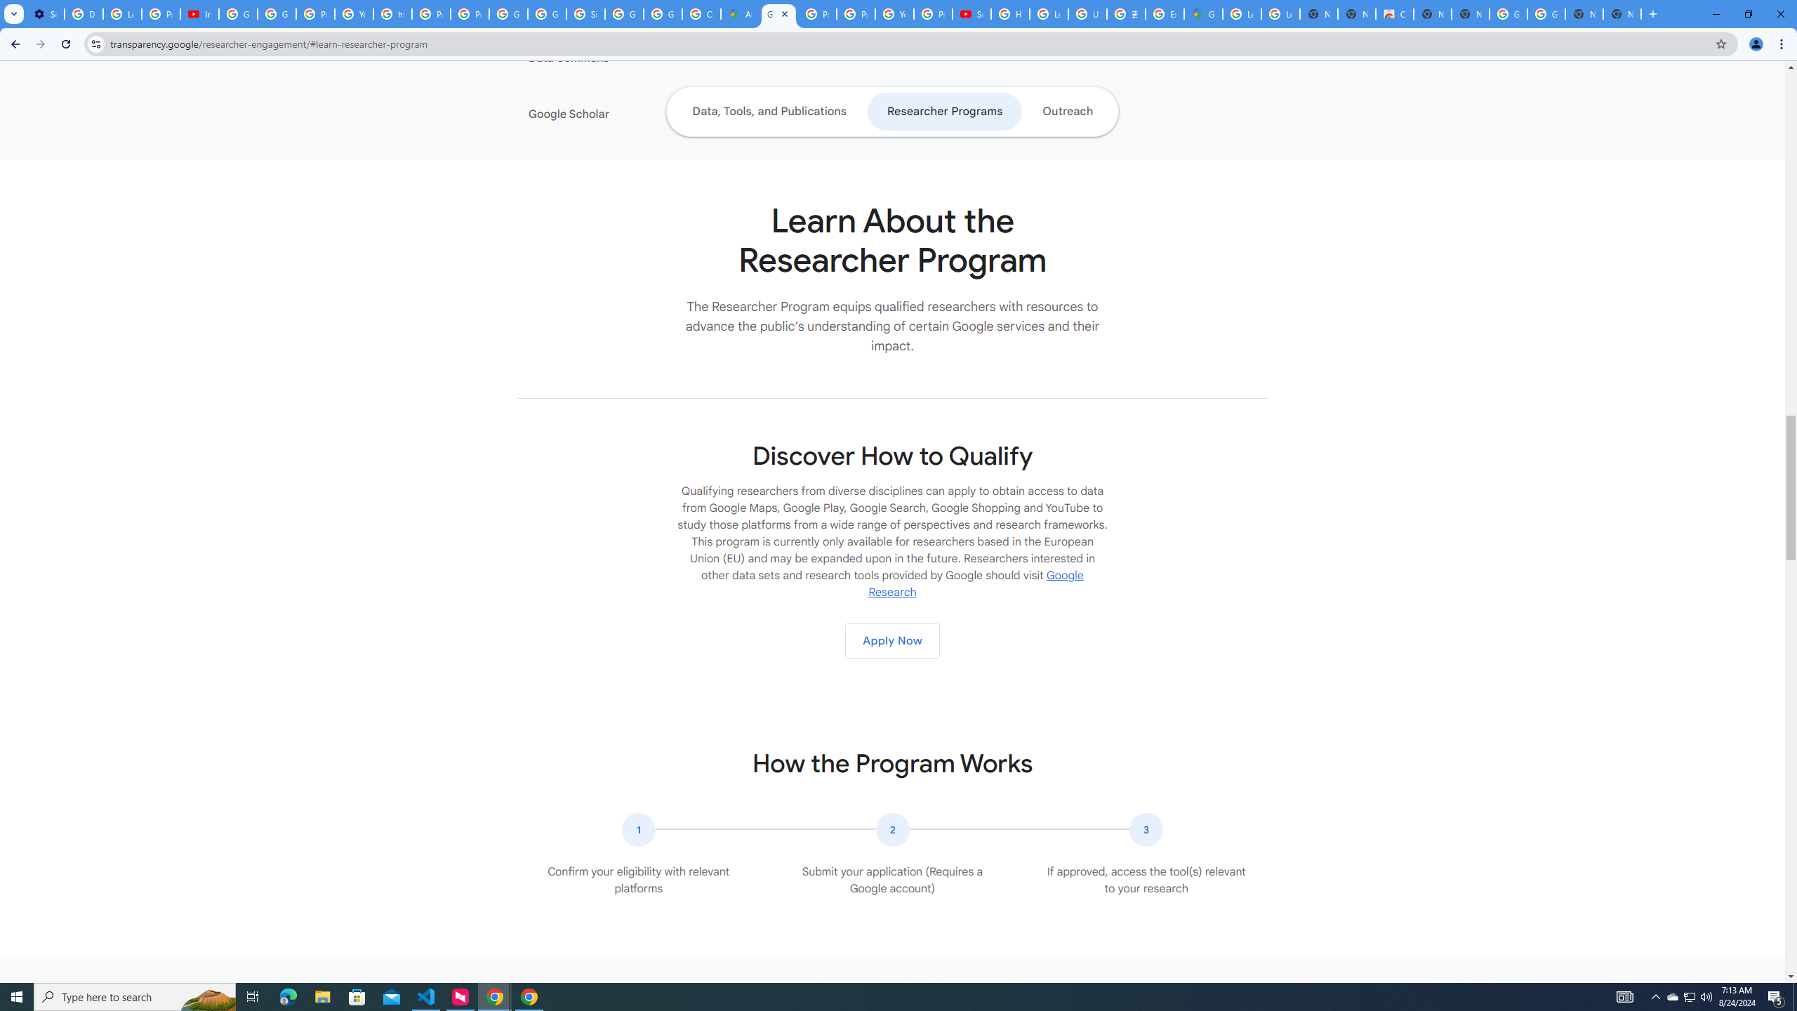  What do you see at coordinates (238, 14) in the screenshot?
I see `Google Account Help` at bounding box center [238, 14].